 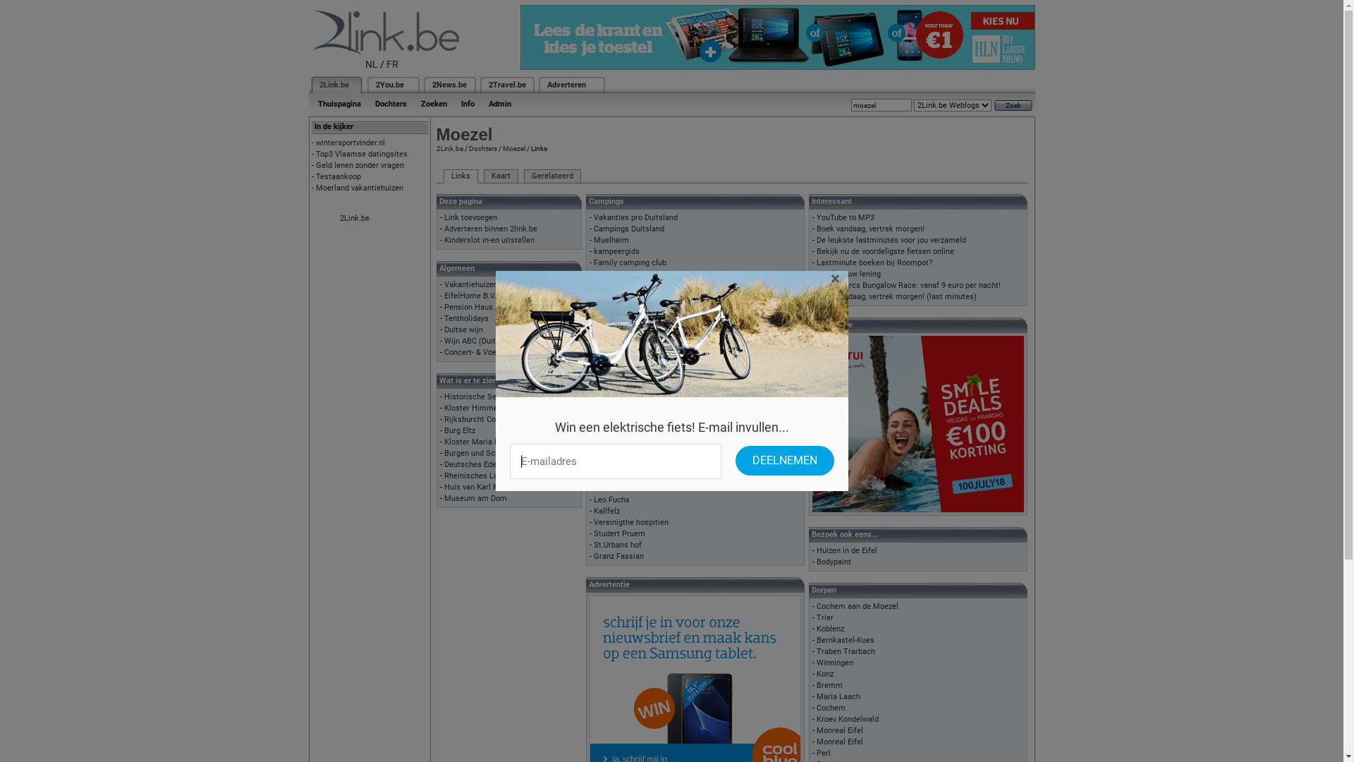 What do you see at coordinates (433, 104) in the screenshot?
I see `Zoeken` at bounding box center [433, 104].